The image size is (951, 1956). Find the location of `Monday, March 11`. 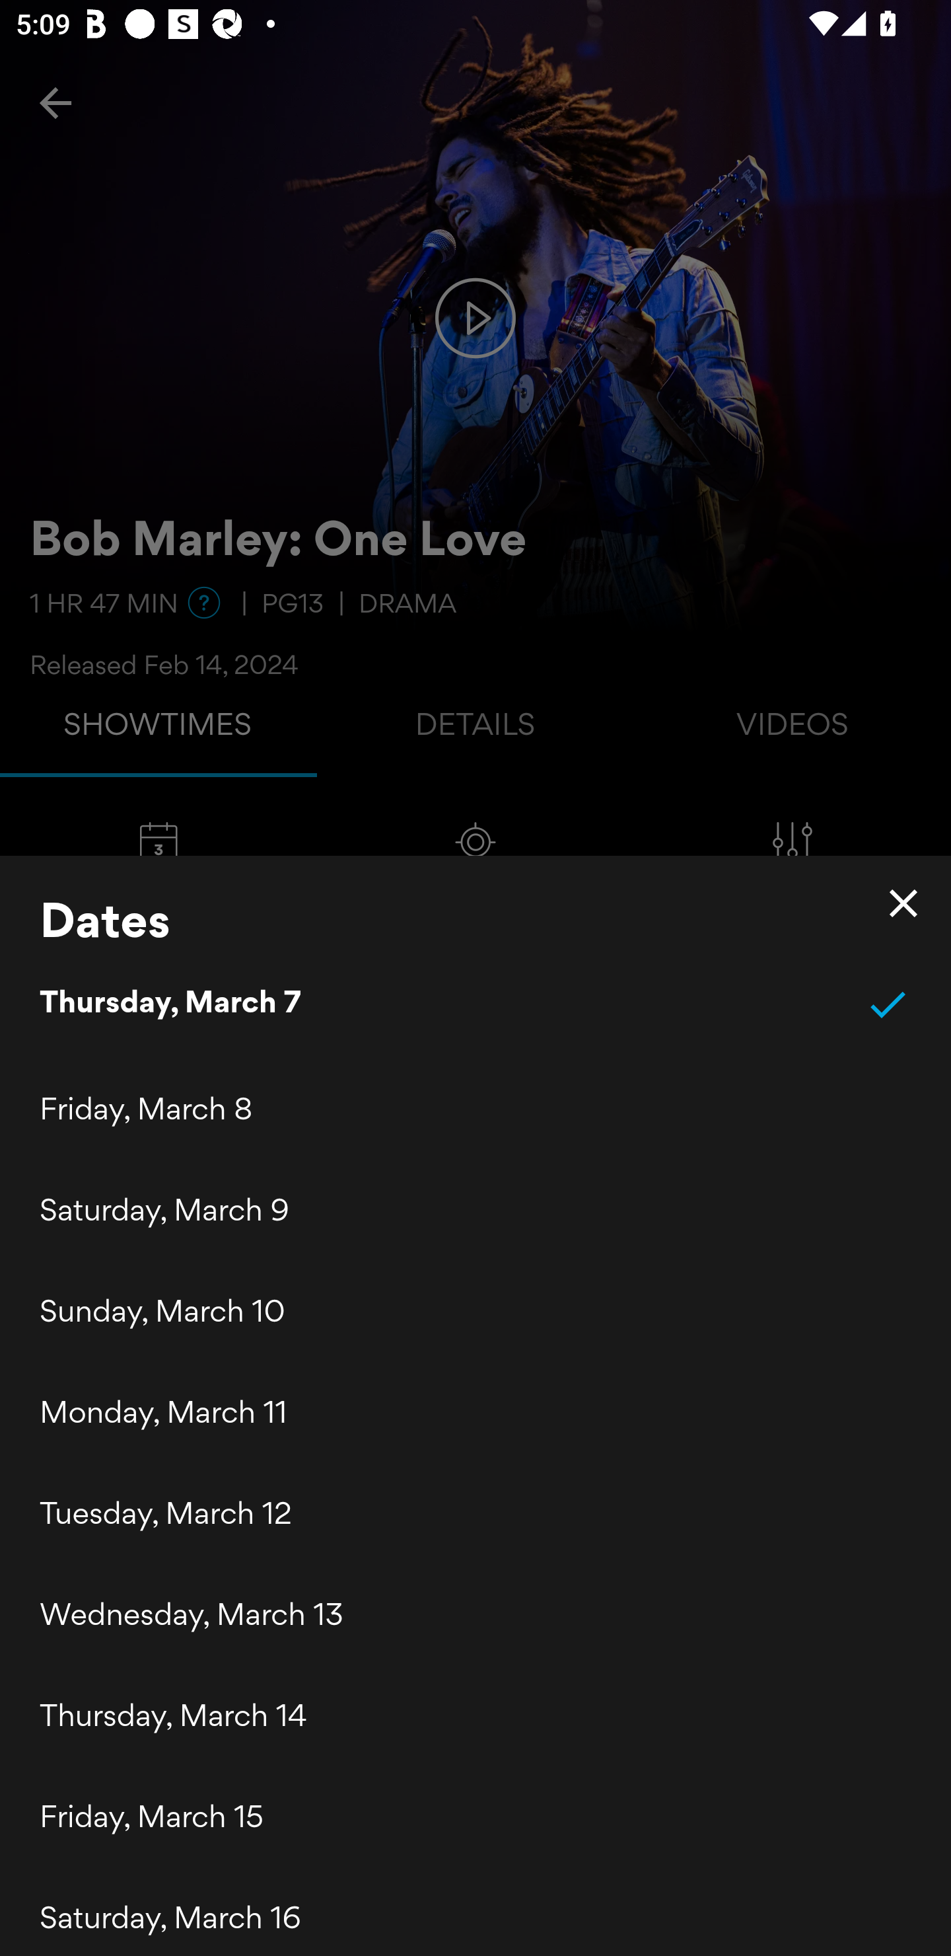

Monday, March 11 is located at coordinates (475, 1412).